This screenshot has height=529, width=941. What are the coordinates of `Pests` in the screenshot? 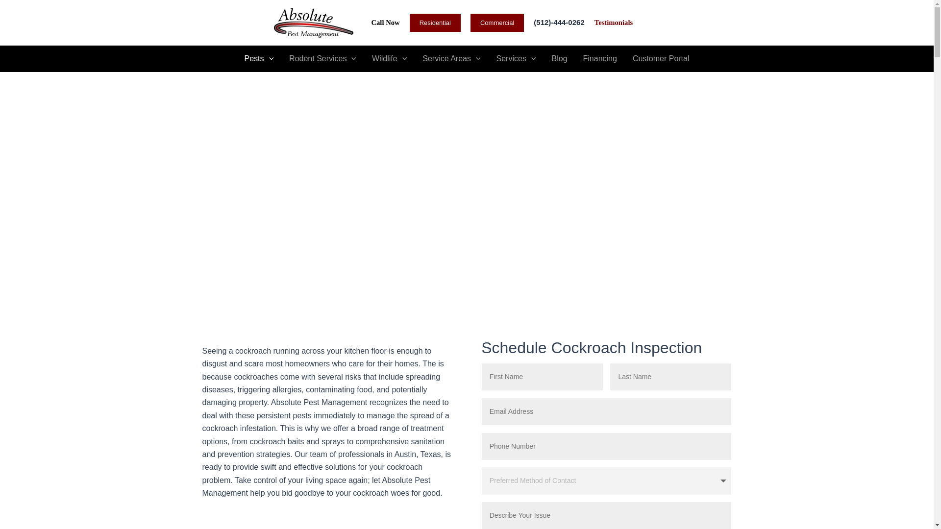 It's located at (259, 58).